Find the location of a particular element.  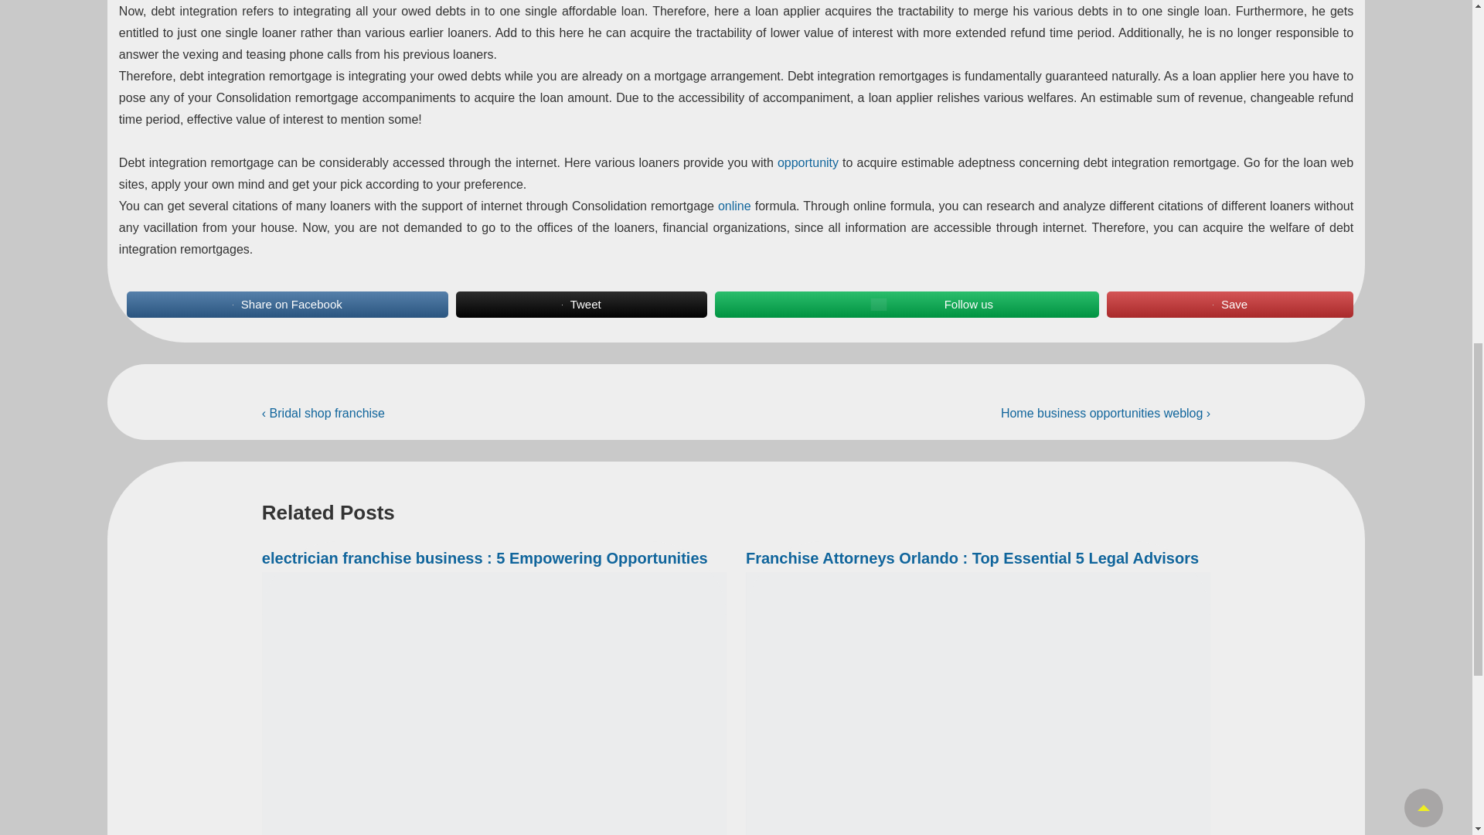

electric electrician franchise  is located at coordinates (495, 704).